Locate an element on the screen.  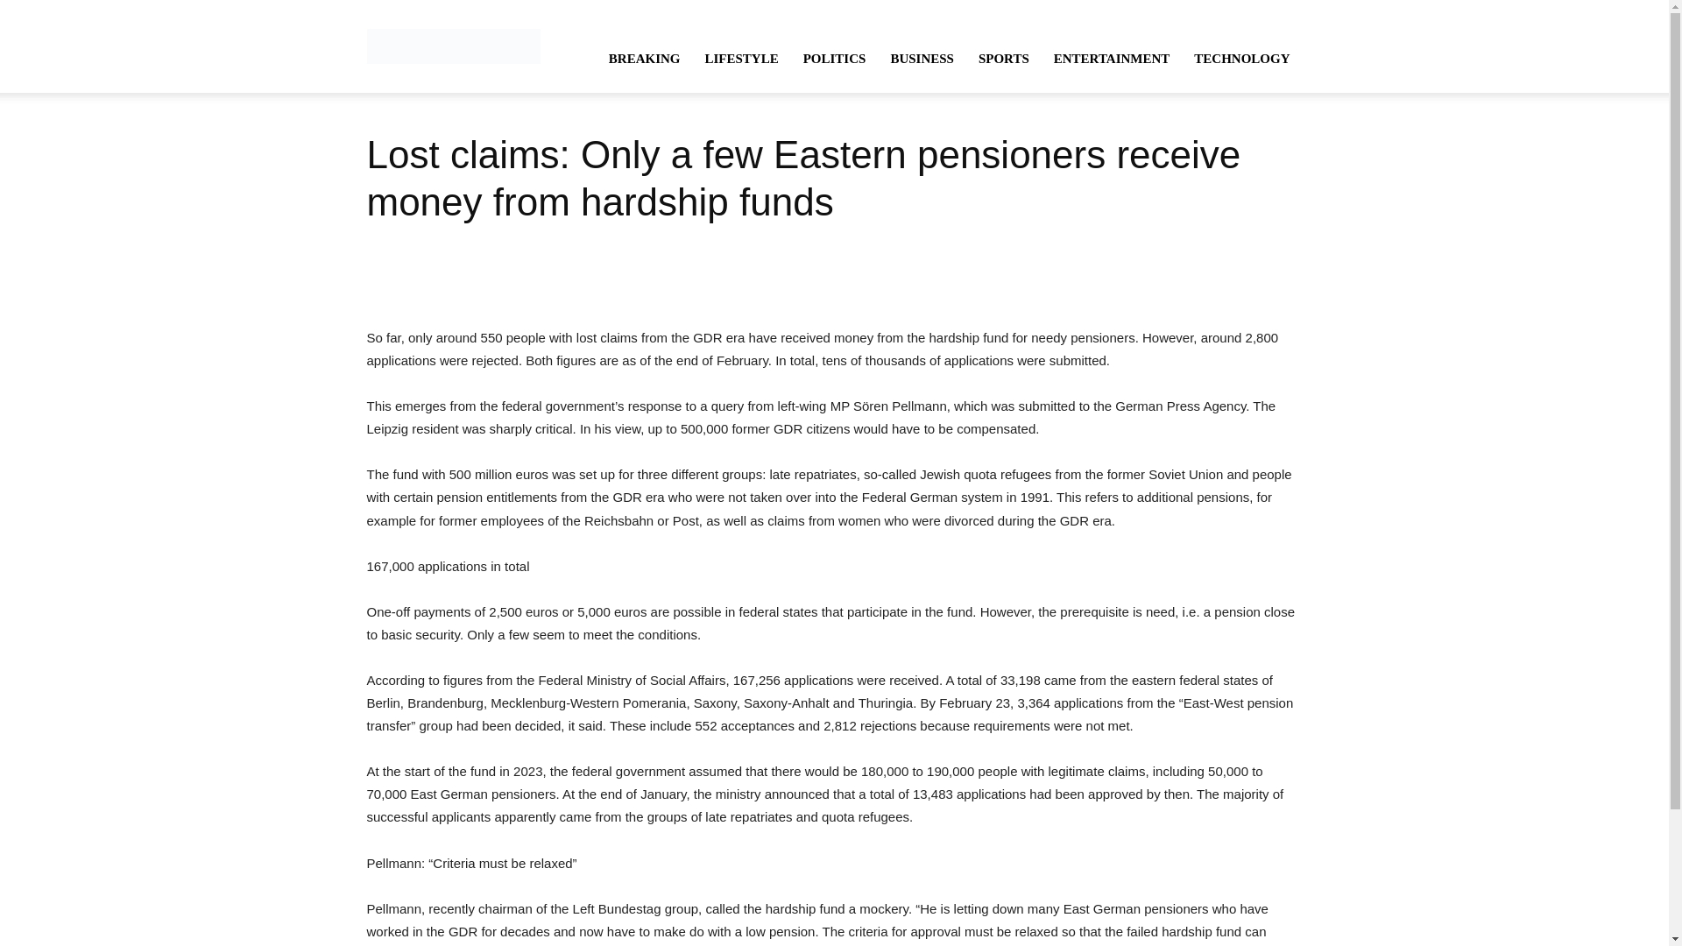
SPORTS is located at coordinates (1003, 58).